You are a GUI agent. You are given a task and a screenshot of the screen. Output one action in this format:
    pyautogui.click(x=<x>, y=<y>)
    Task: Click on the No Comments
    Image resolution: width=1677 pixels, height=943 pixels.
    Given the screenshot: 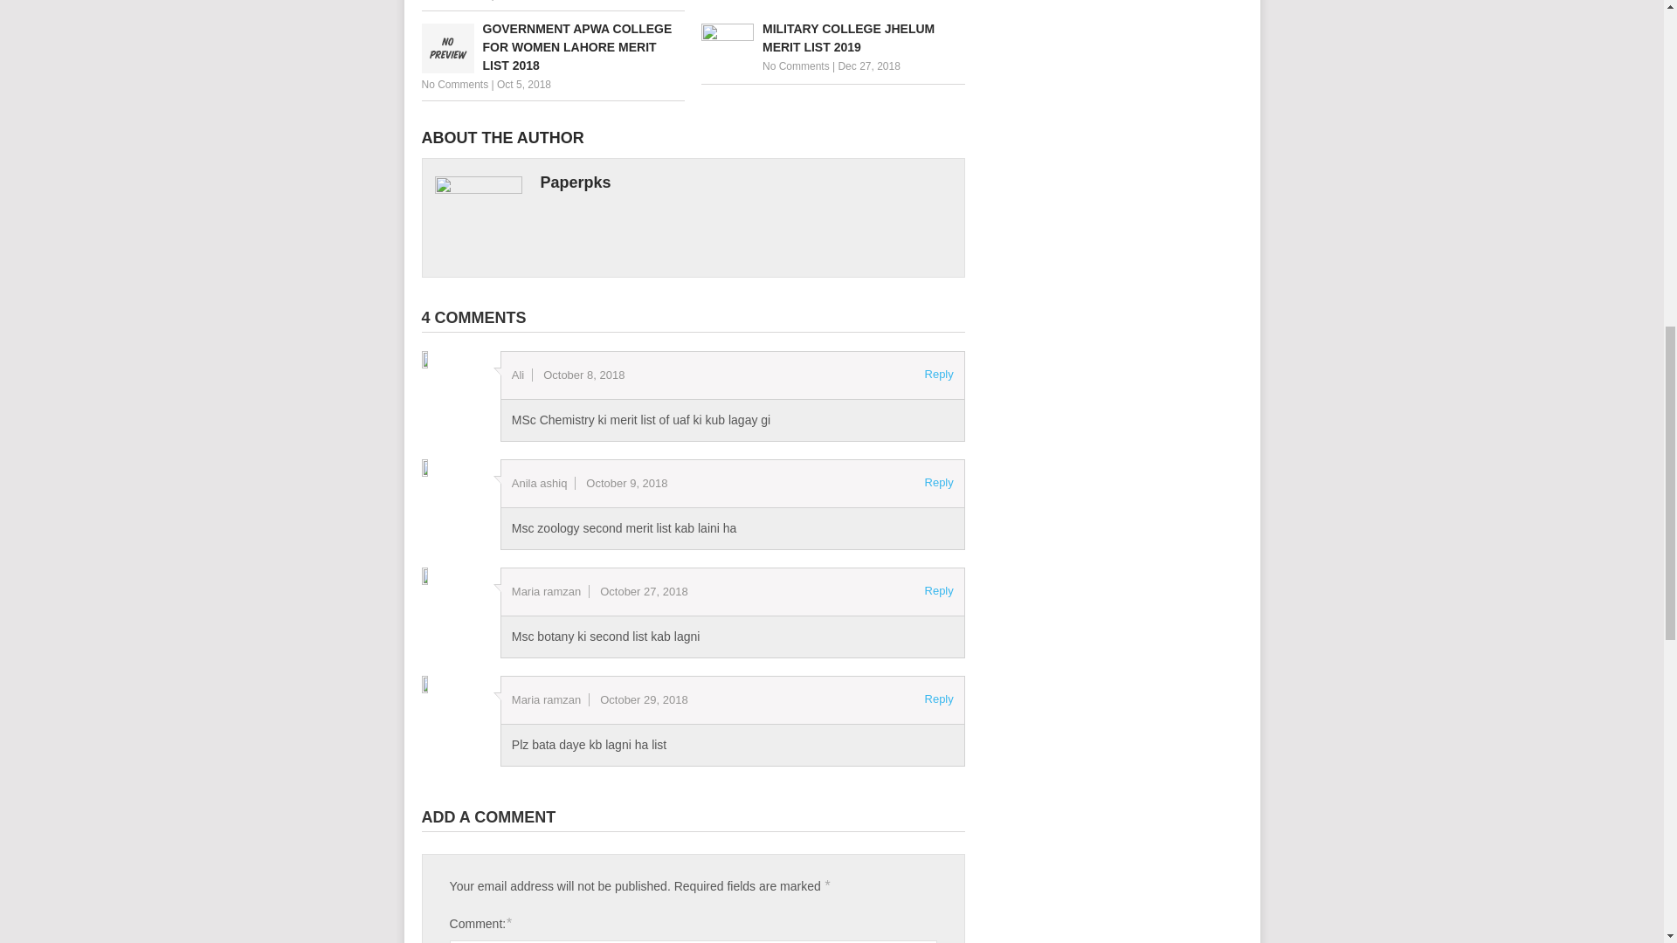 What is the action you would take?
    pyautogui.click(x=797, y=66)
    